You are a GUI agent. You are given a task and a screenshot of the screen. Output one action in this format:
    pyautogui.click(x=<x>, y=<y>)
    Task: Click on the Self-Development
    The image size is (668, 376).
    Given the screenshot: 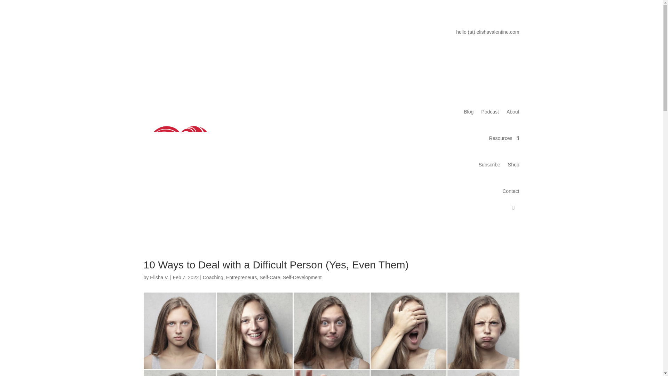 What is the action you would take?
    pyautogui.click(x=302, y=277)
    